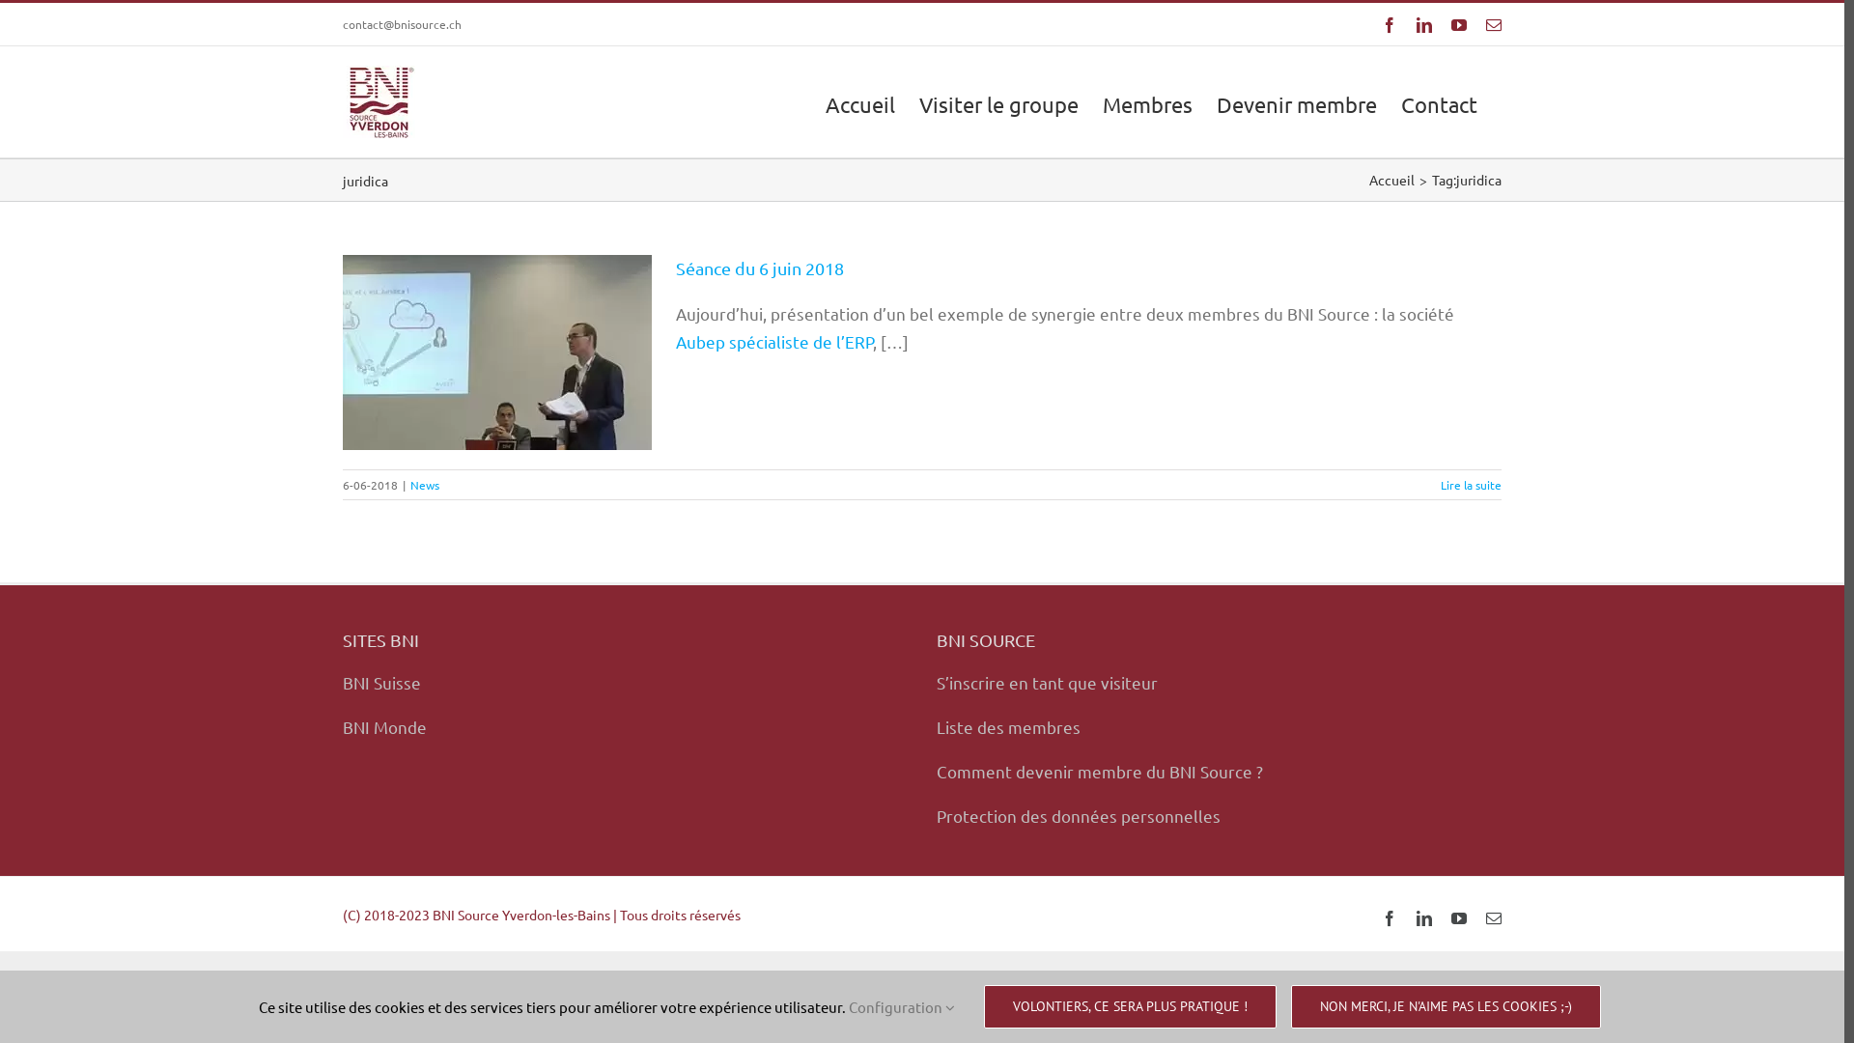  Describe the element at coordinates (425, 485) in the screenshot. I see `News` at that location.